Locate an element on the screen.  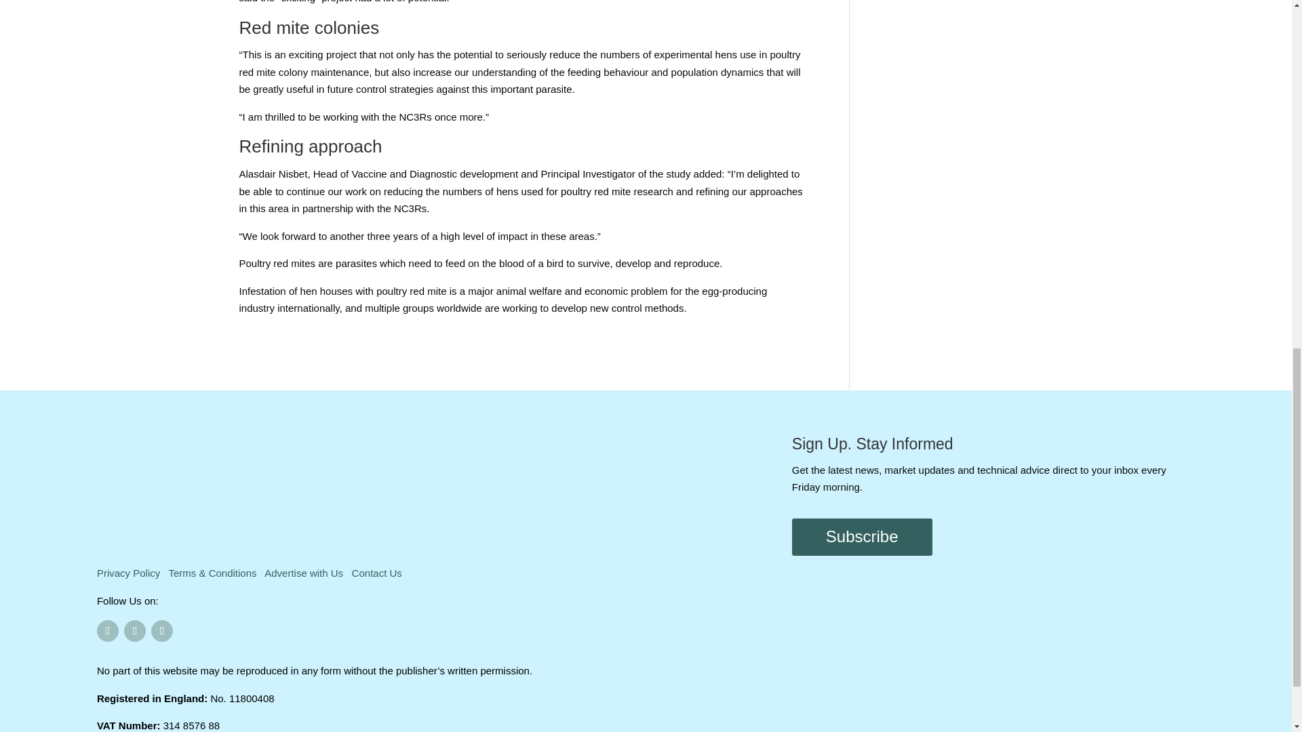
Follow on LinkedIn is located at coordinates (161, 630).